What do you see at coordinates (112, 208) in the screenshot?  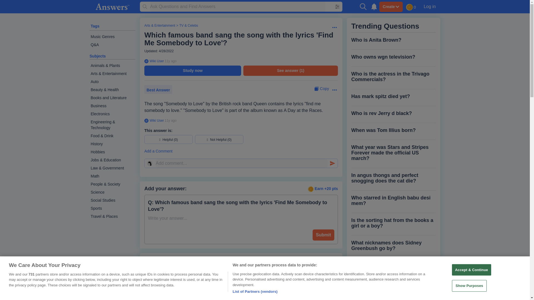 I see `Sports` at bounding box center [112, 208].